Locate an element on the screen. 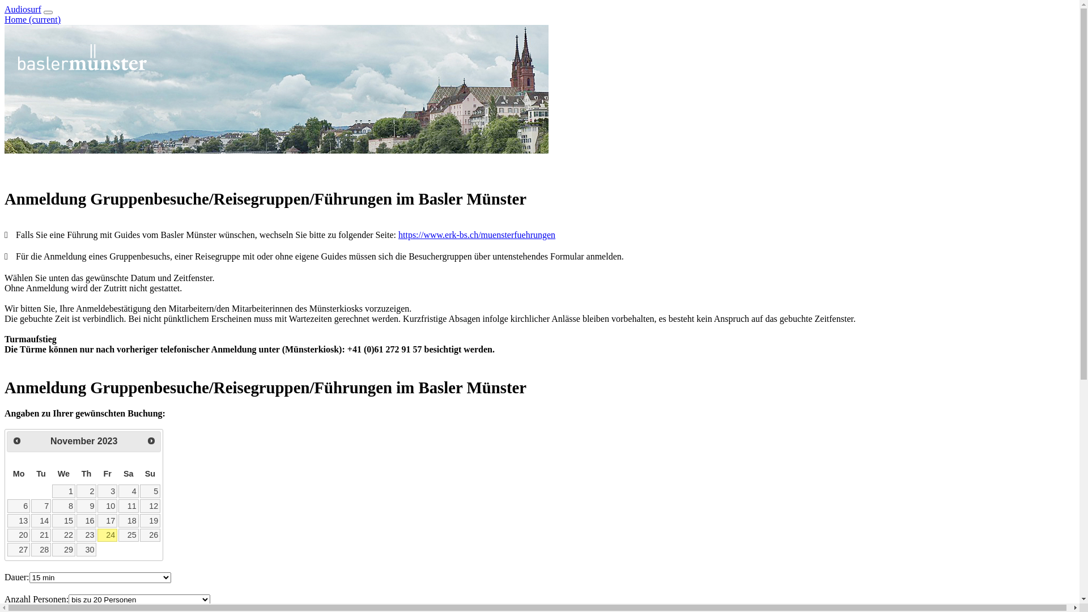 The height and width of the screenshot is (612, 1088). 6 is located at coordinates (19, 505).